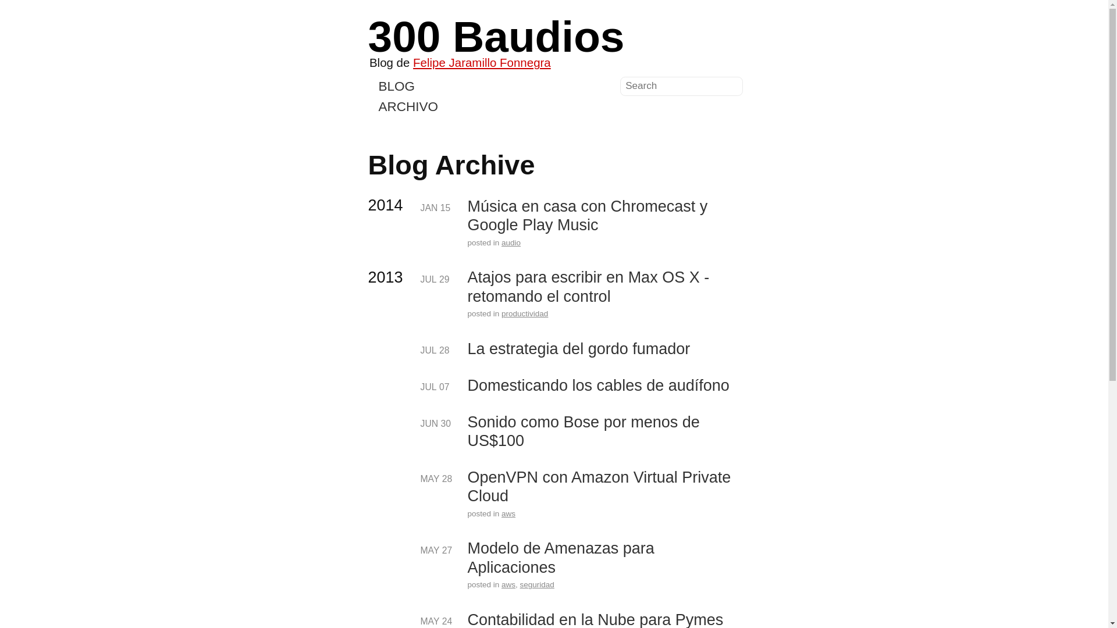 Image resolution: width=1117 pixels, height=628 pixels. What do you see at coordinates (579, 349) in the screenshot?
I see `La estrategia del gordo fumador` at bounding box center [579, 349].